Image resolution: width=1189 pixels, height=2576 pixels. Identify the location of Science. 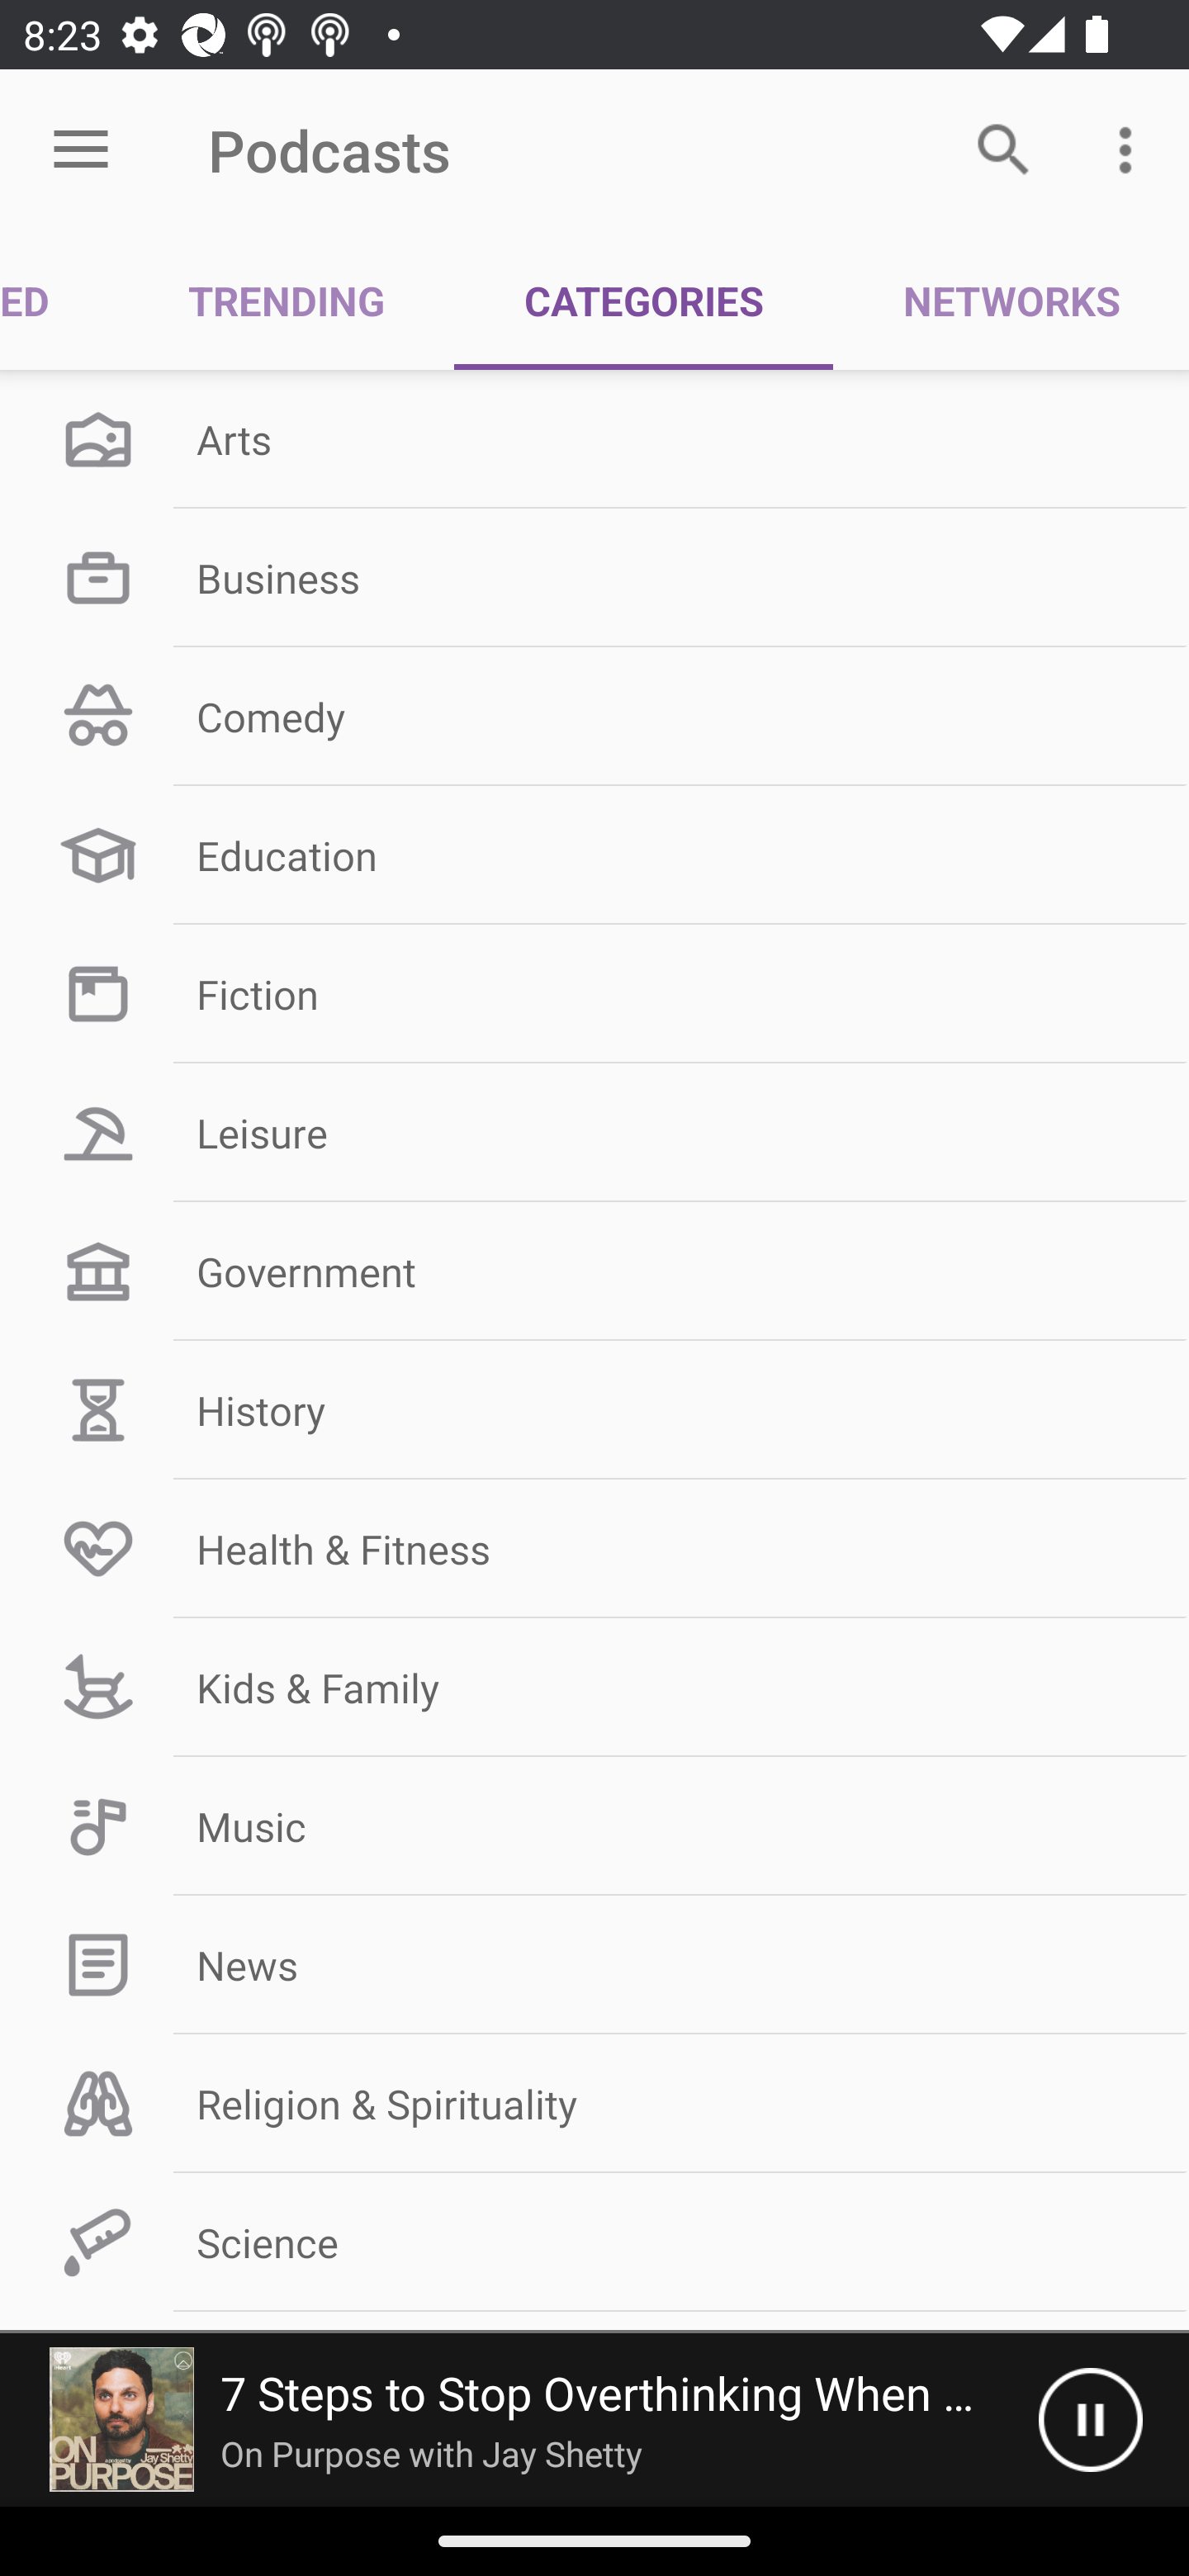
(594, 2242).